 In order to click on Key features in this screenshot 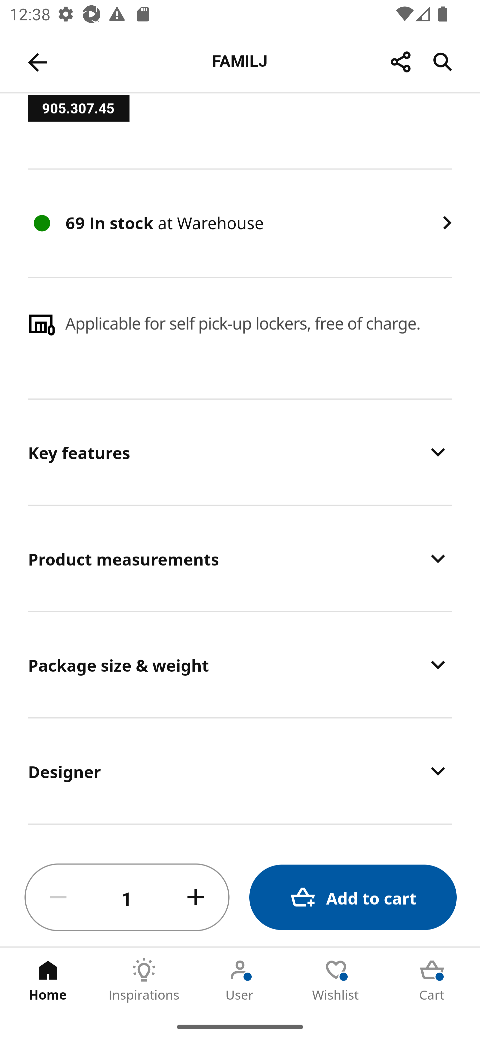, I will do `click(240, 452)`.